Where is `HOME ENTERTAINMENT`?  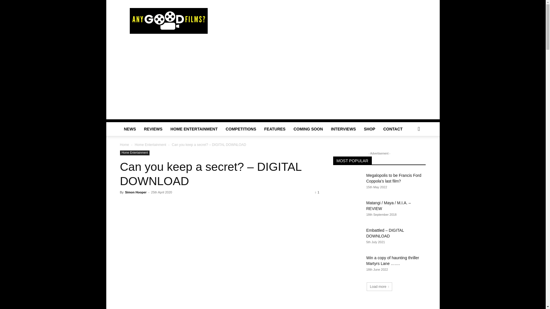 HOME ENTERTAINMENT is located at coordinates (194, 129).